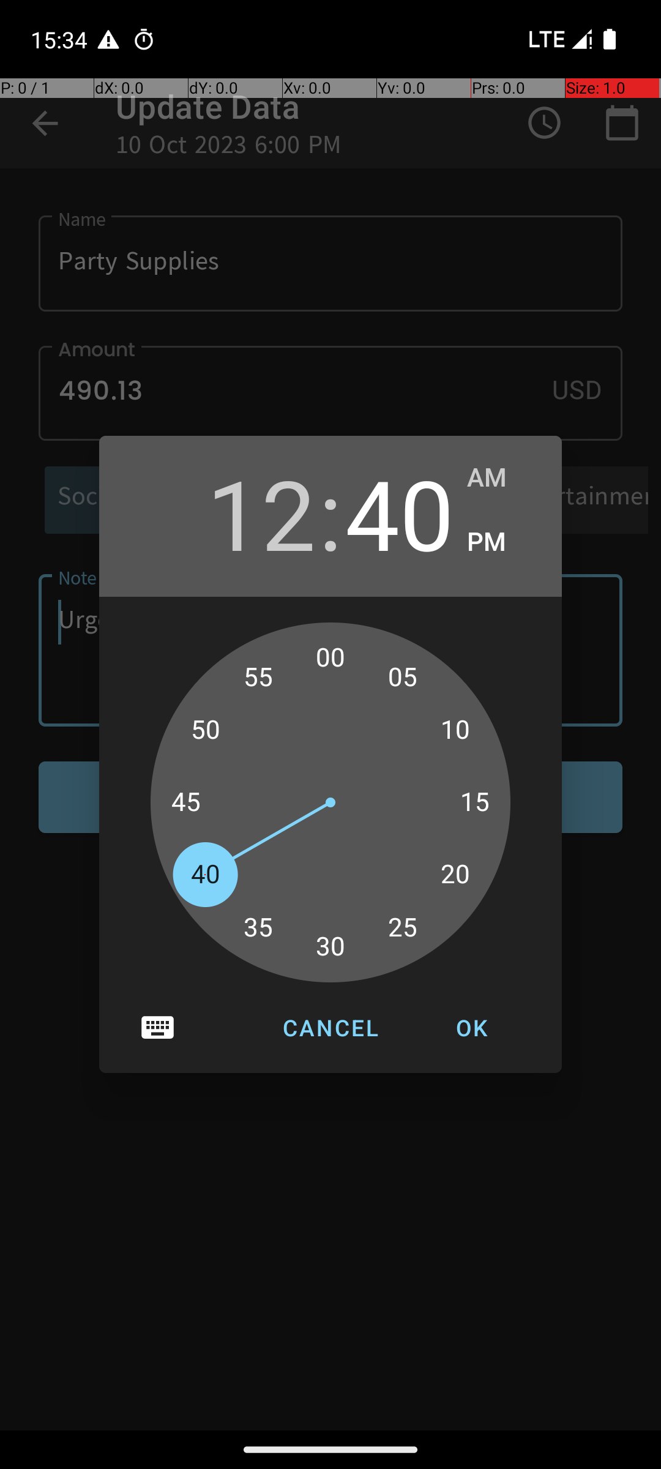  Describe the element at coordinates (502, 542) in the screenshot. I see `PM` at that location.